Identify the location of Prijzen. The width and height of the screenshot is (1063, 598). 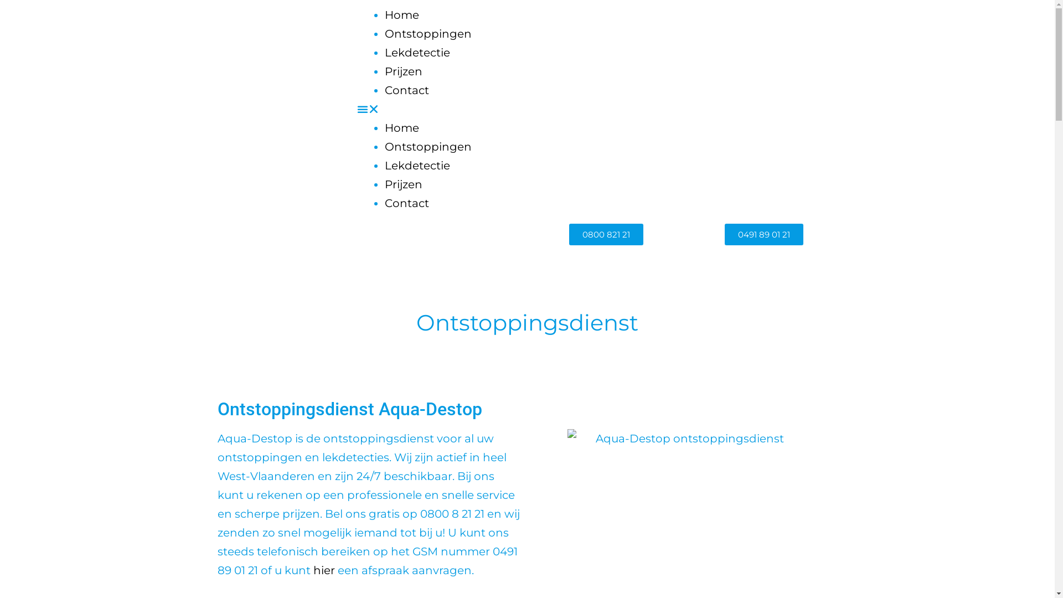
(404, 184).